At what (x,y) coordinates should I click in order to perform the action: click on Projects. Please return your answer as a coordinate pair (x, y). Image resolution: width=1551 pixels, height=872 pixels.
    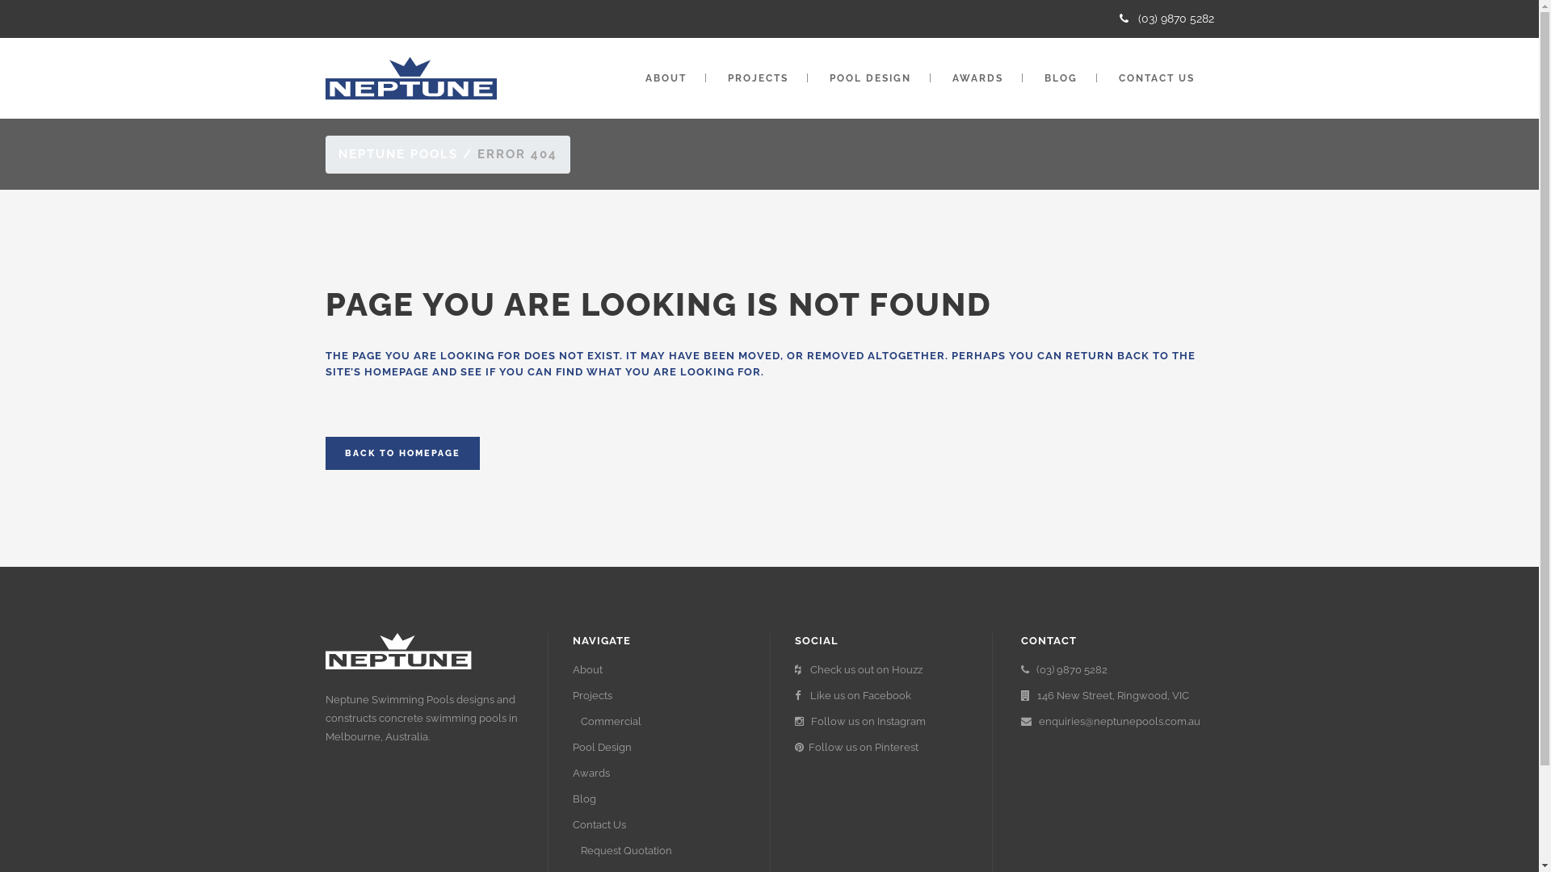
    Looking at the image, I should click on (658, 696).